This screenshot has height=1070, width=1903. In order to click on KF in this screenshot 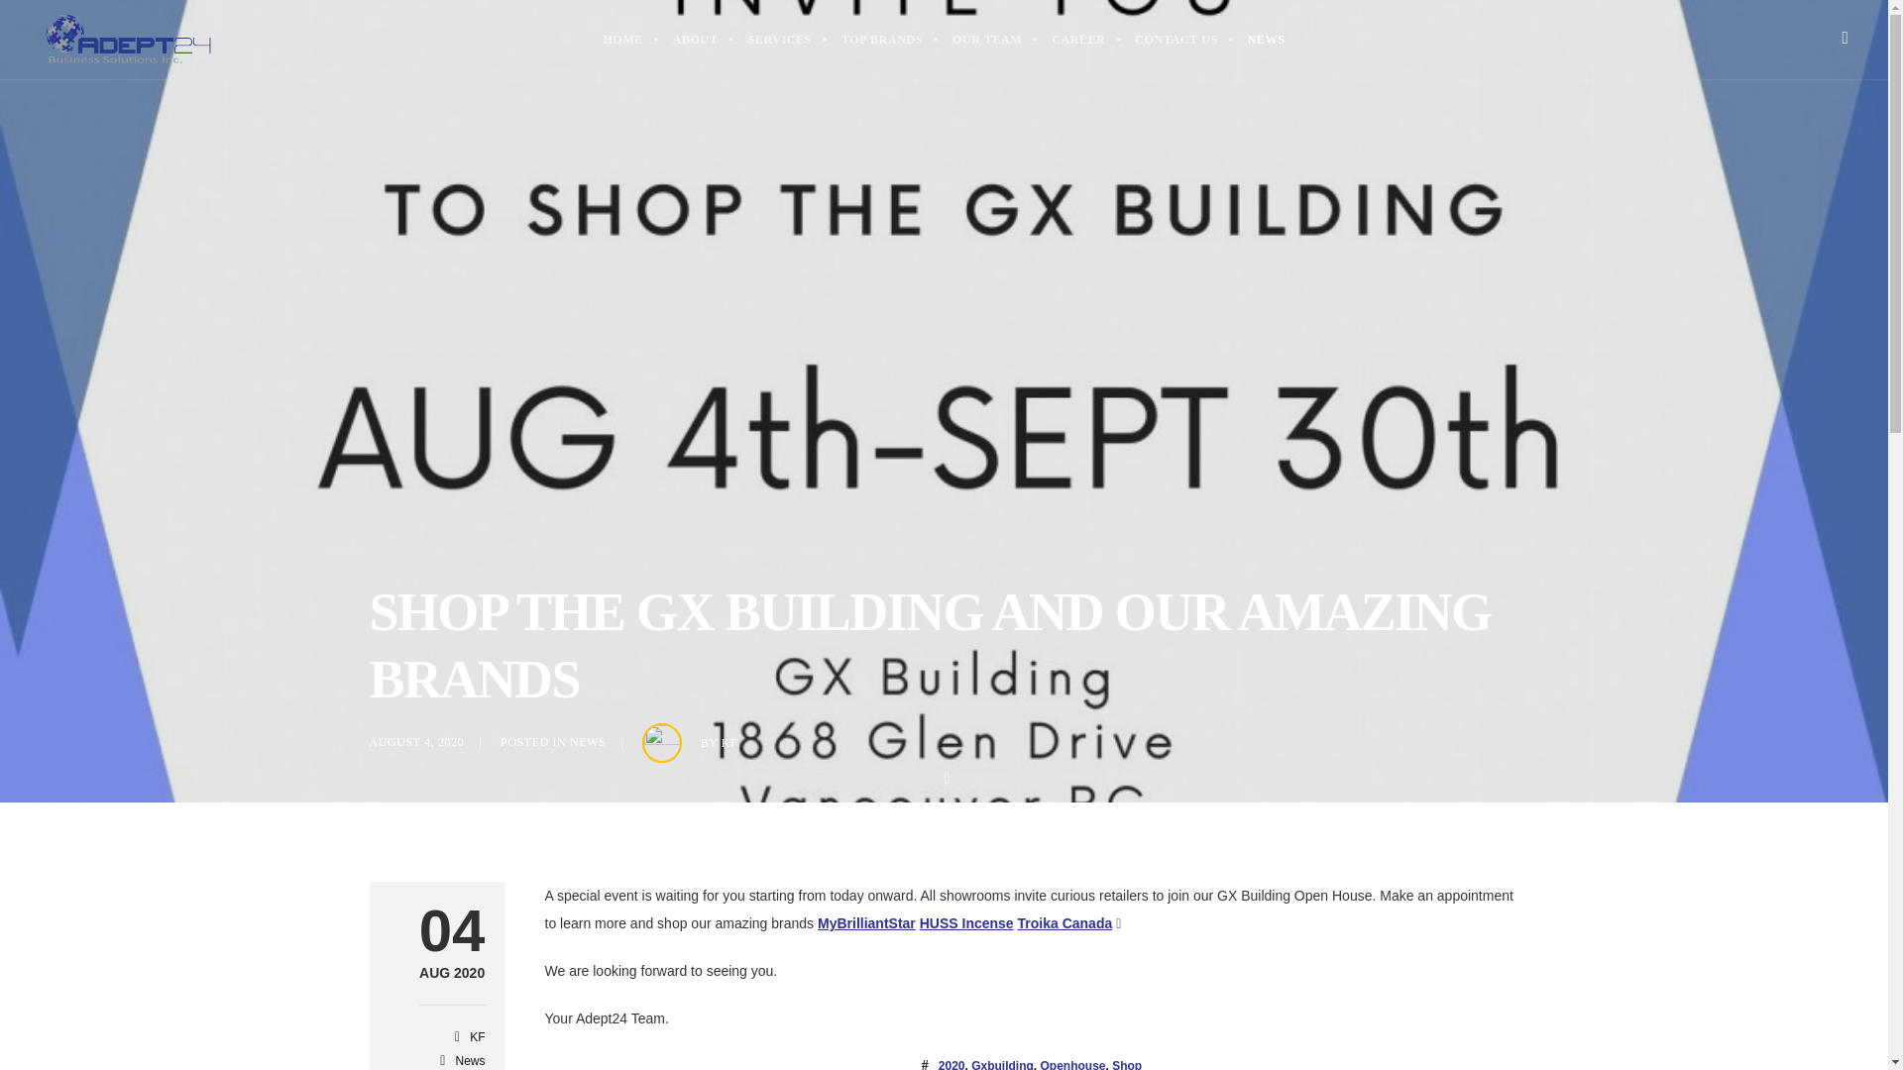, I will do `click(478, 1037)`.